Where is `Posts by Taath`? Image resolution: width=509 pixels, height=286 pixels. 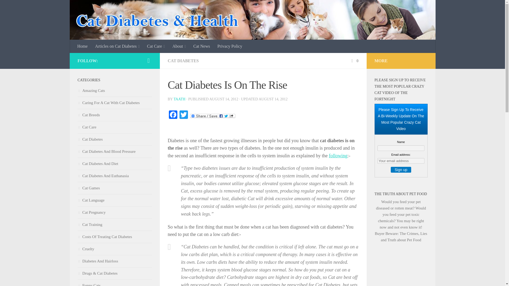 Posts by Taath is located at coordinates (179, 99).